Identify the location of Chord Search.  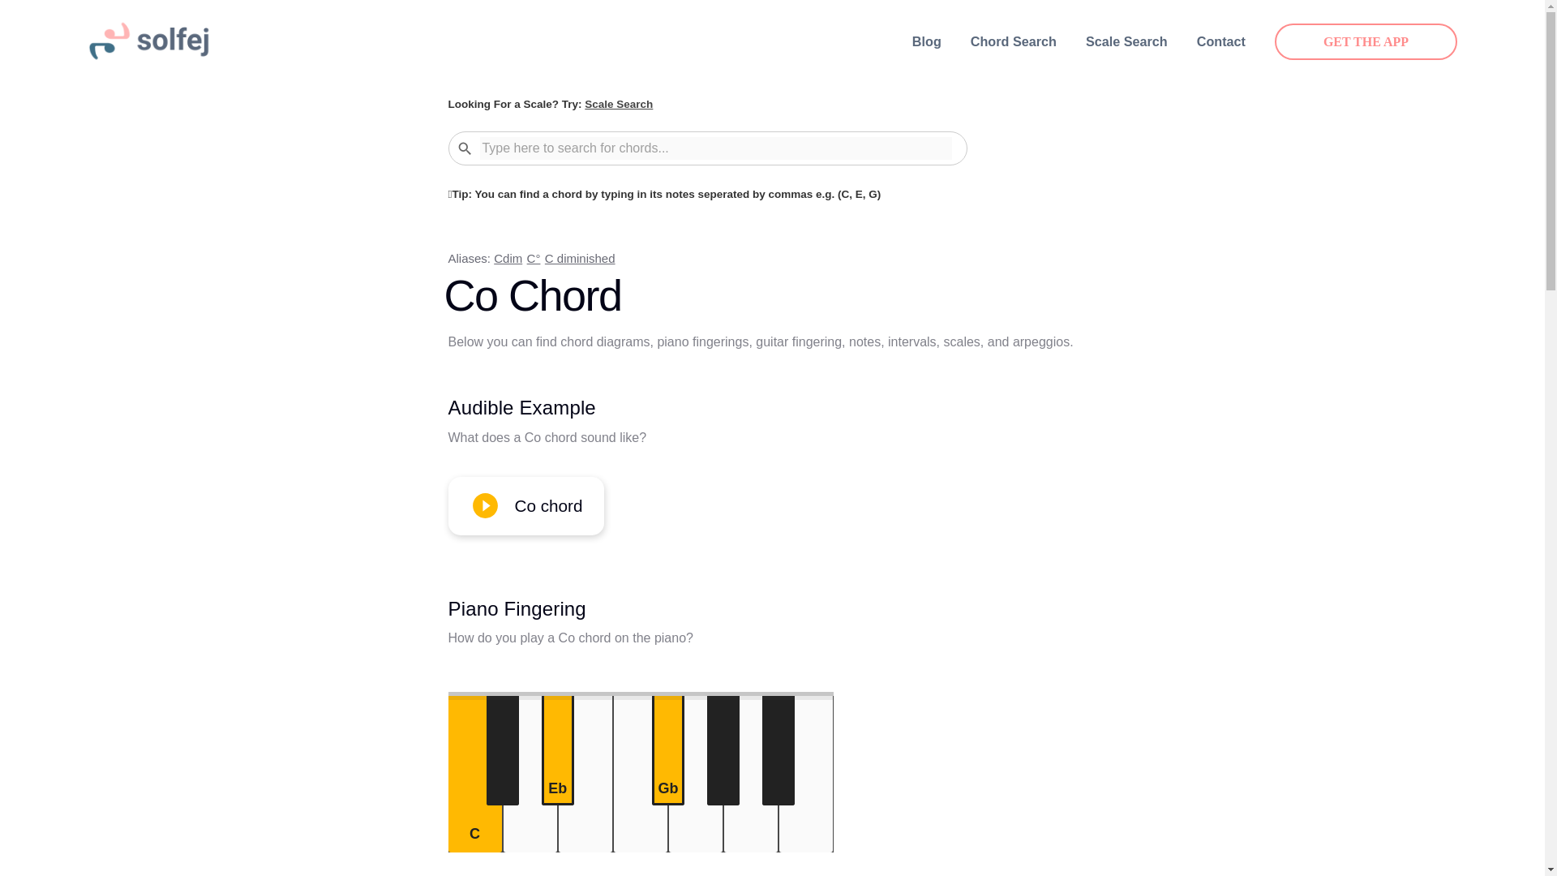
(1014, 42).